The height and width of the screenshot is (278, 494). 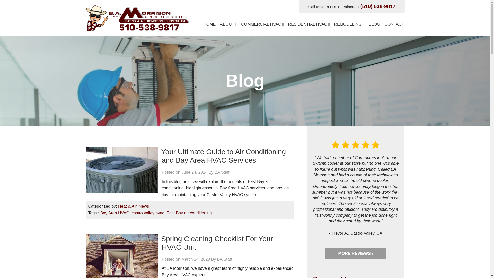 What do you see at coordinates (137, 18) in the screenshot?
I see `BA Morrison` at bounding box center [137, 18].